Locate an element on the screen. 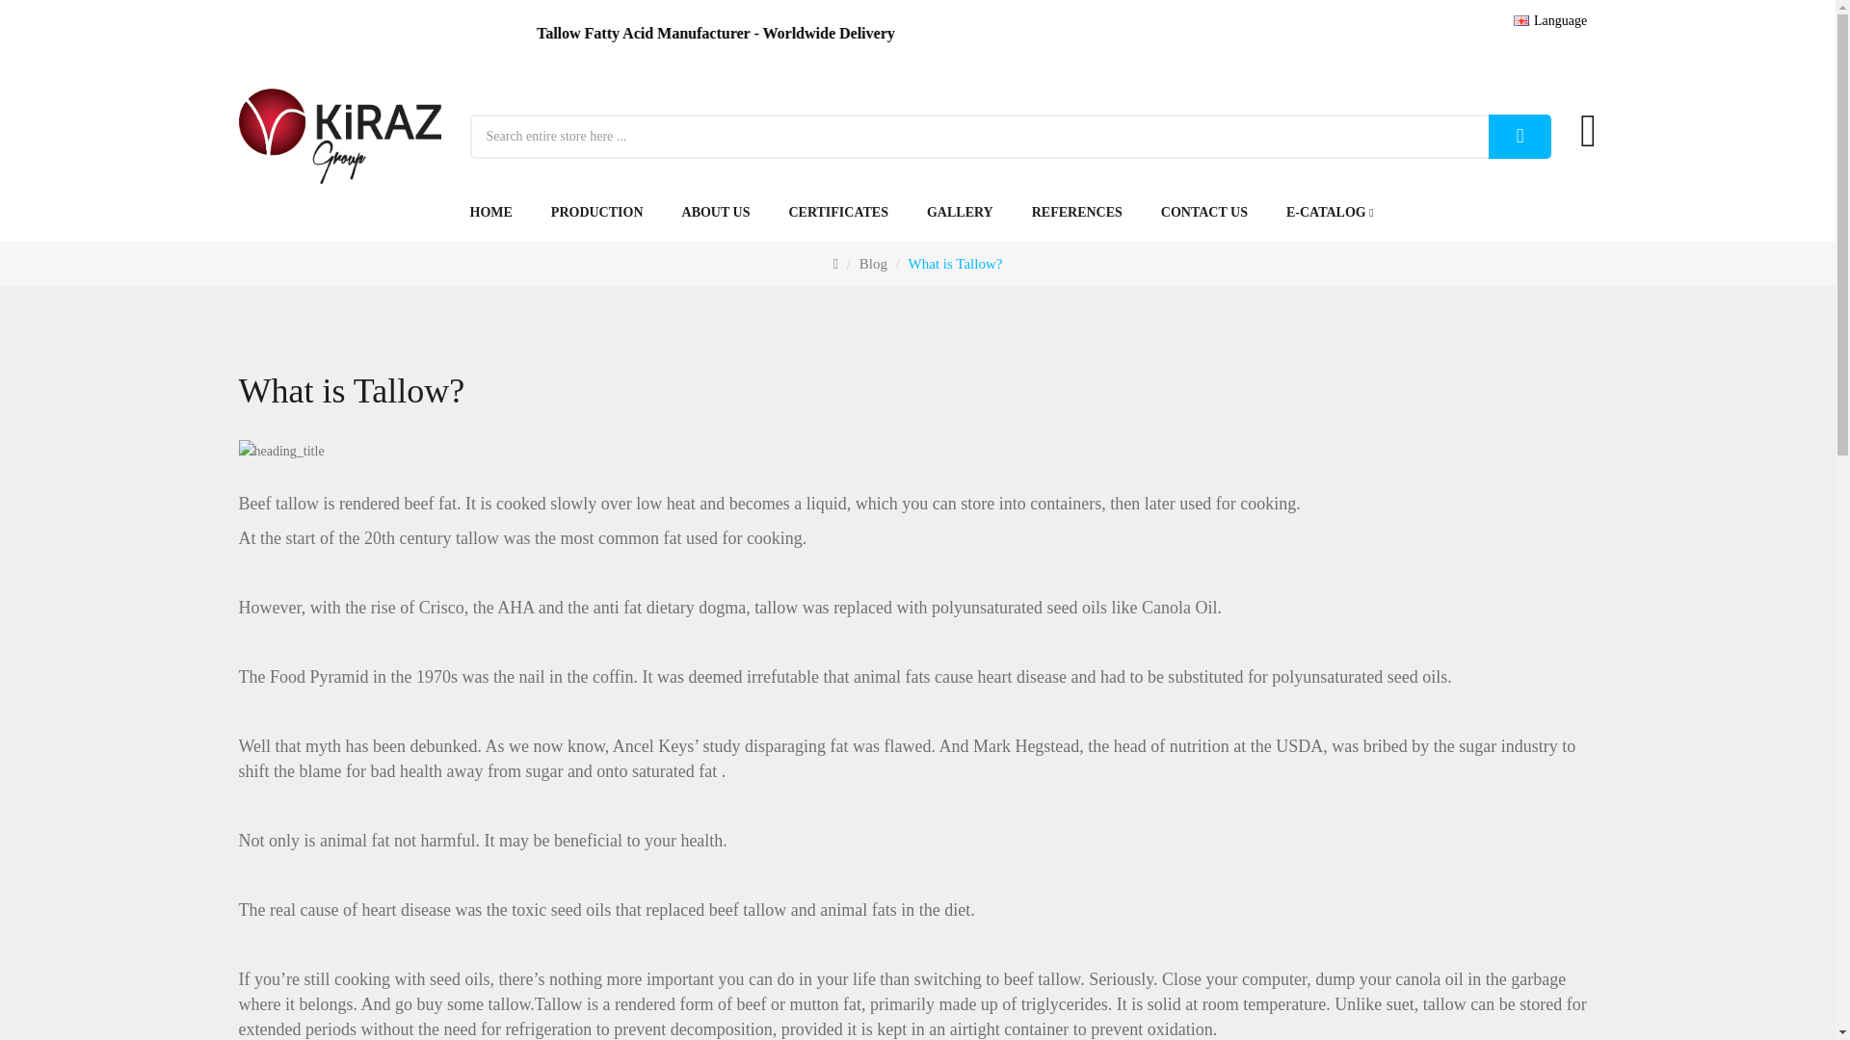  E-CATALOG is located at coordinates (1330, 212).